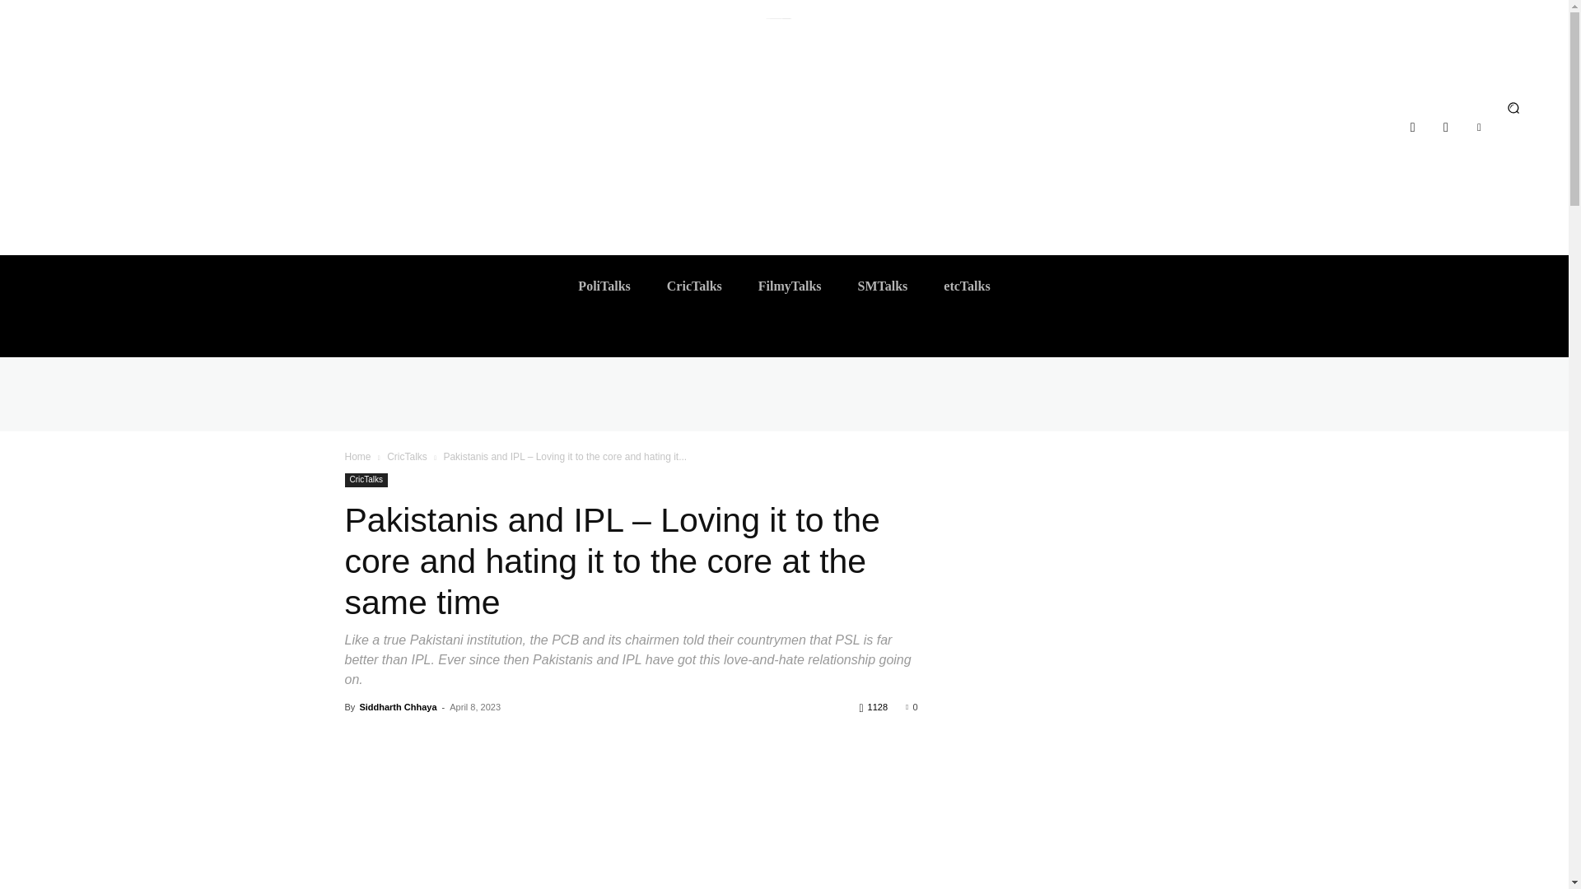  What do you see at coordinates (1446, 127) in the screenshot?
I see `Instagram` at bounding box center [1446, 127].